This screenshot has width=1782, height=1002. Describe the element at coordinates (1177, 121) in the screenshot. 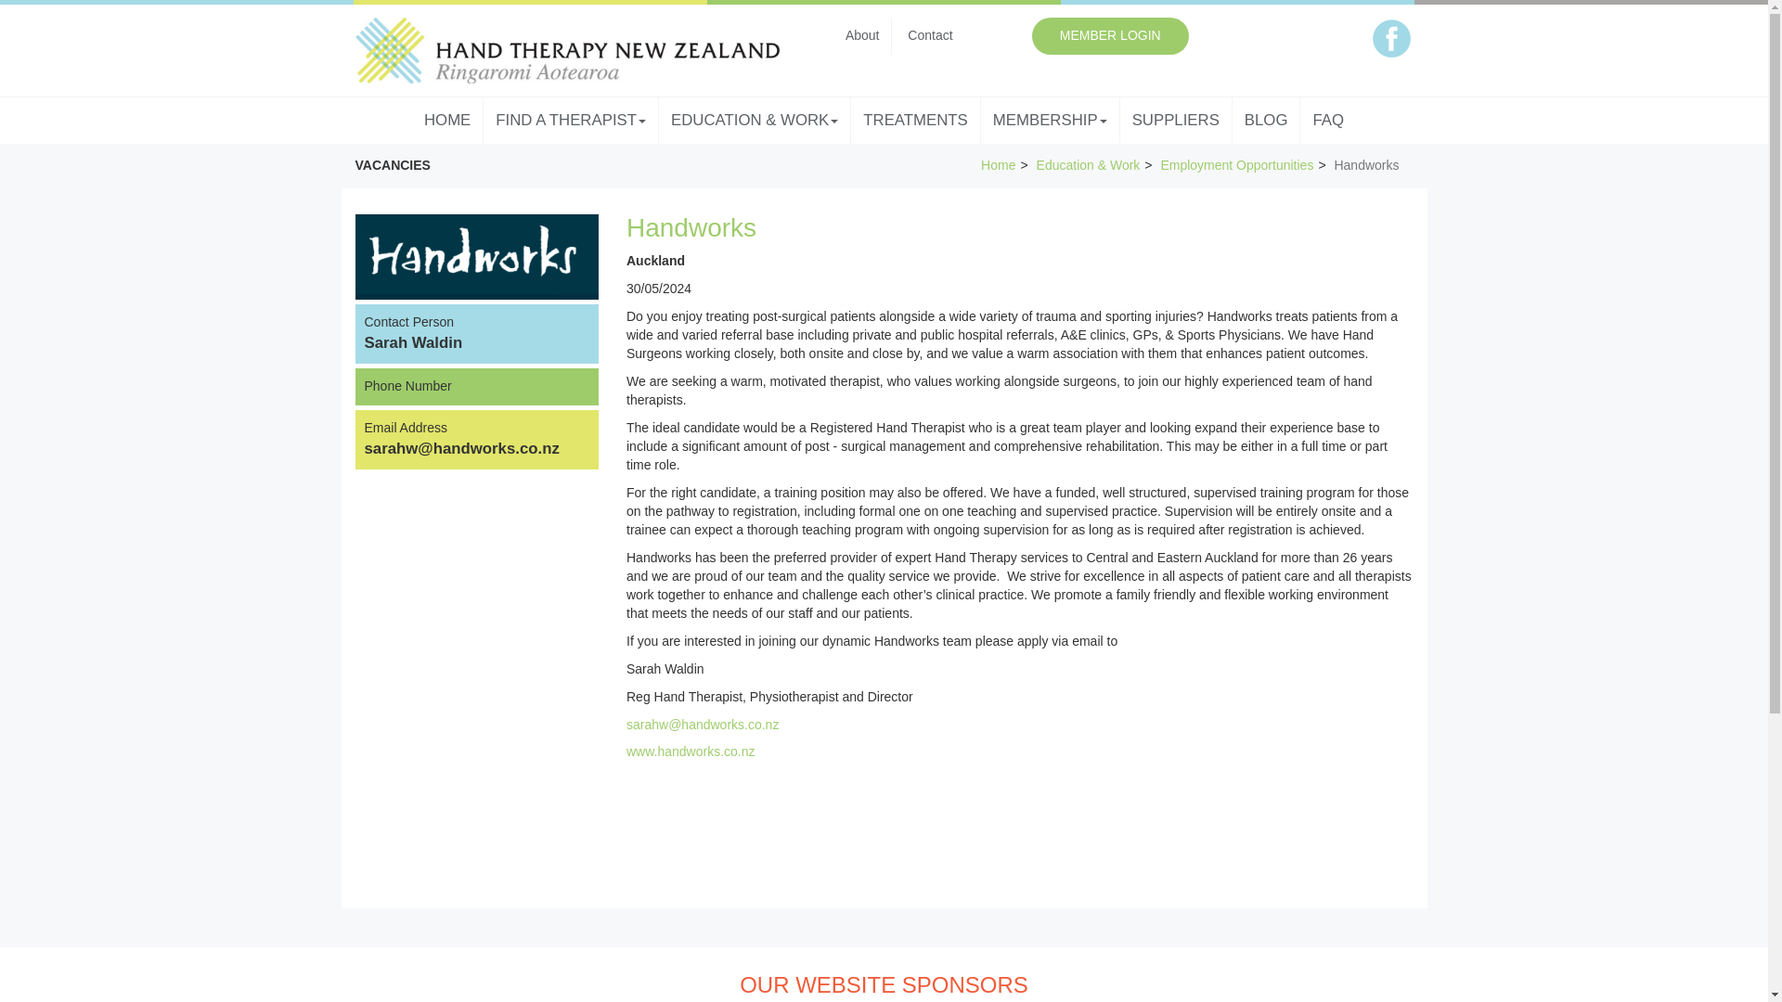

I see `SUPPLIERS` at that location.